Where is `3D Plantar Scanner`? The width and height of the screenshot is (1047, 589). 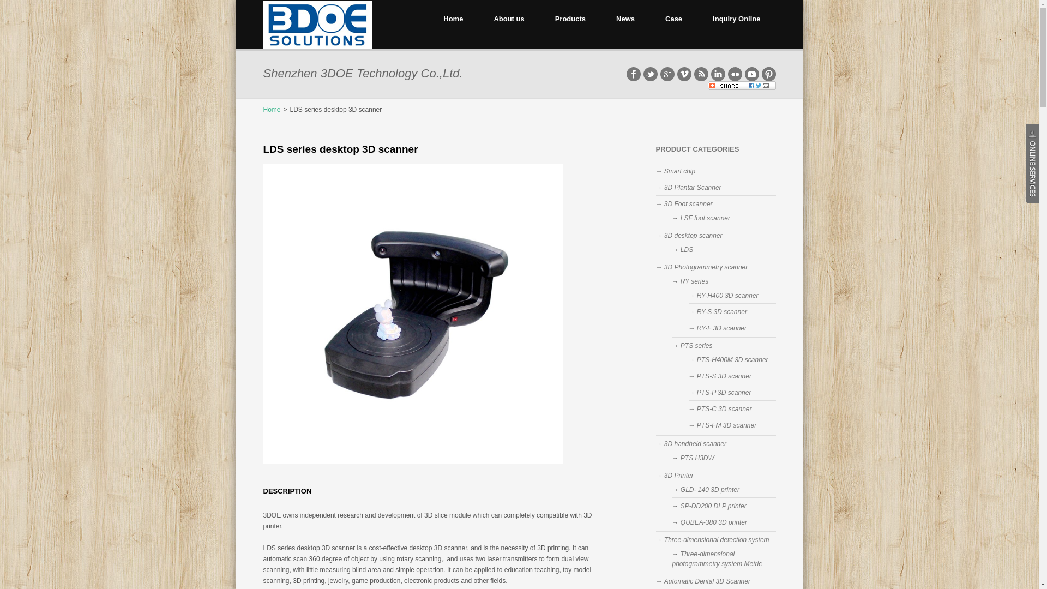
3D Plantar Scanner is located at coordinates (693, 188).